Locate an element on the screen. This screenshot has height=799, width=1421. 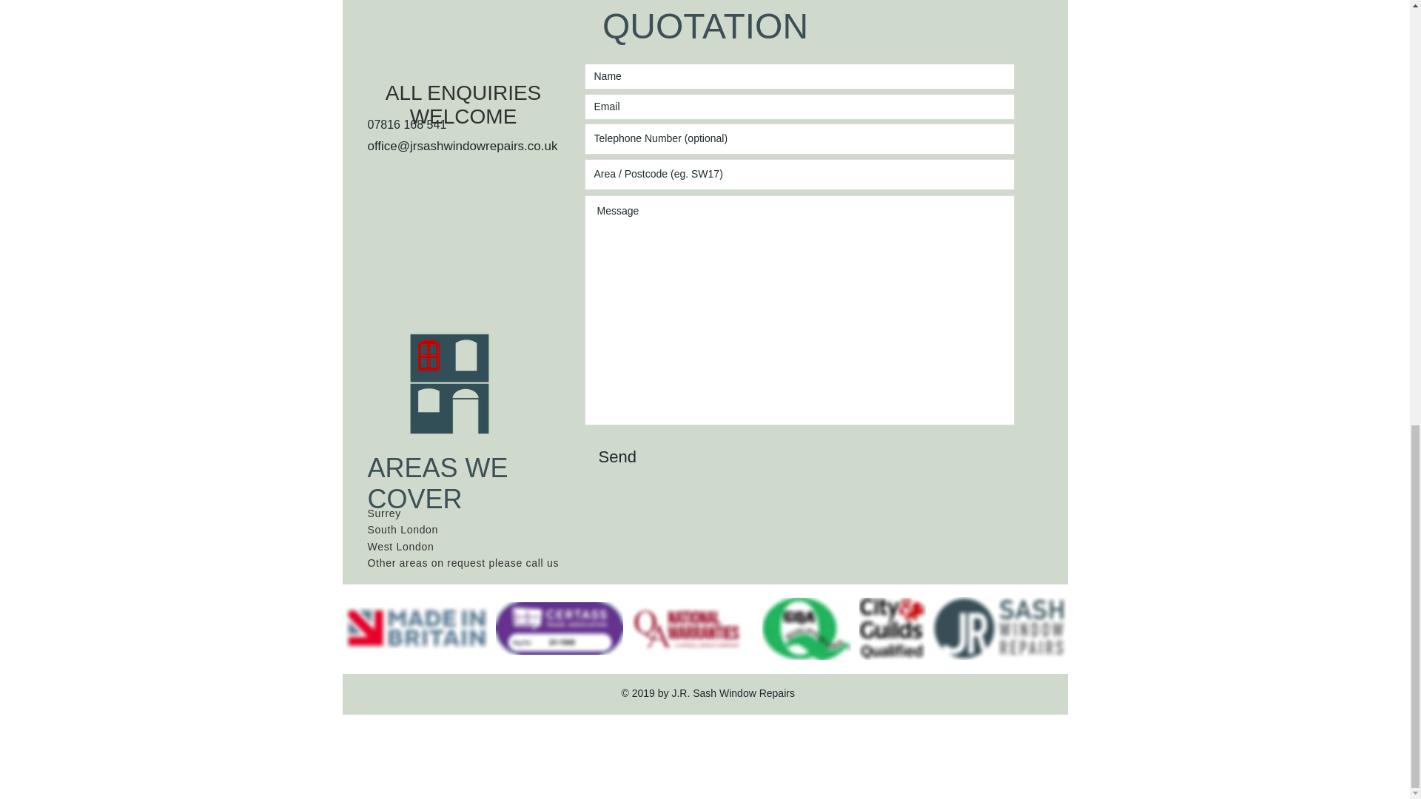
Send is located at coordinates (622, 456).